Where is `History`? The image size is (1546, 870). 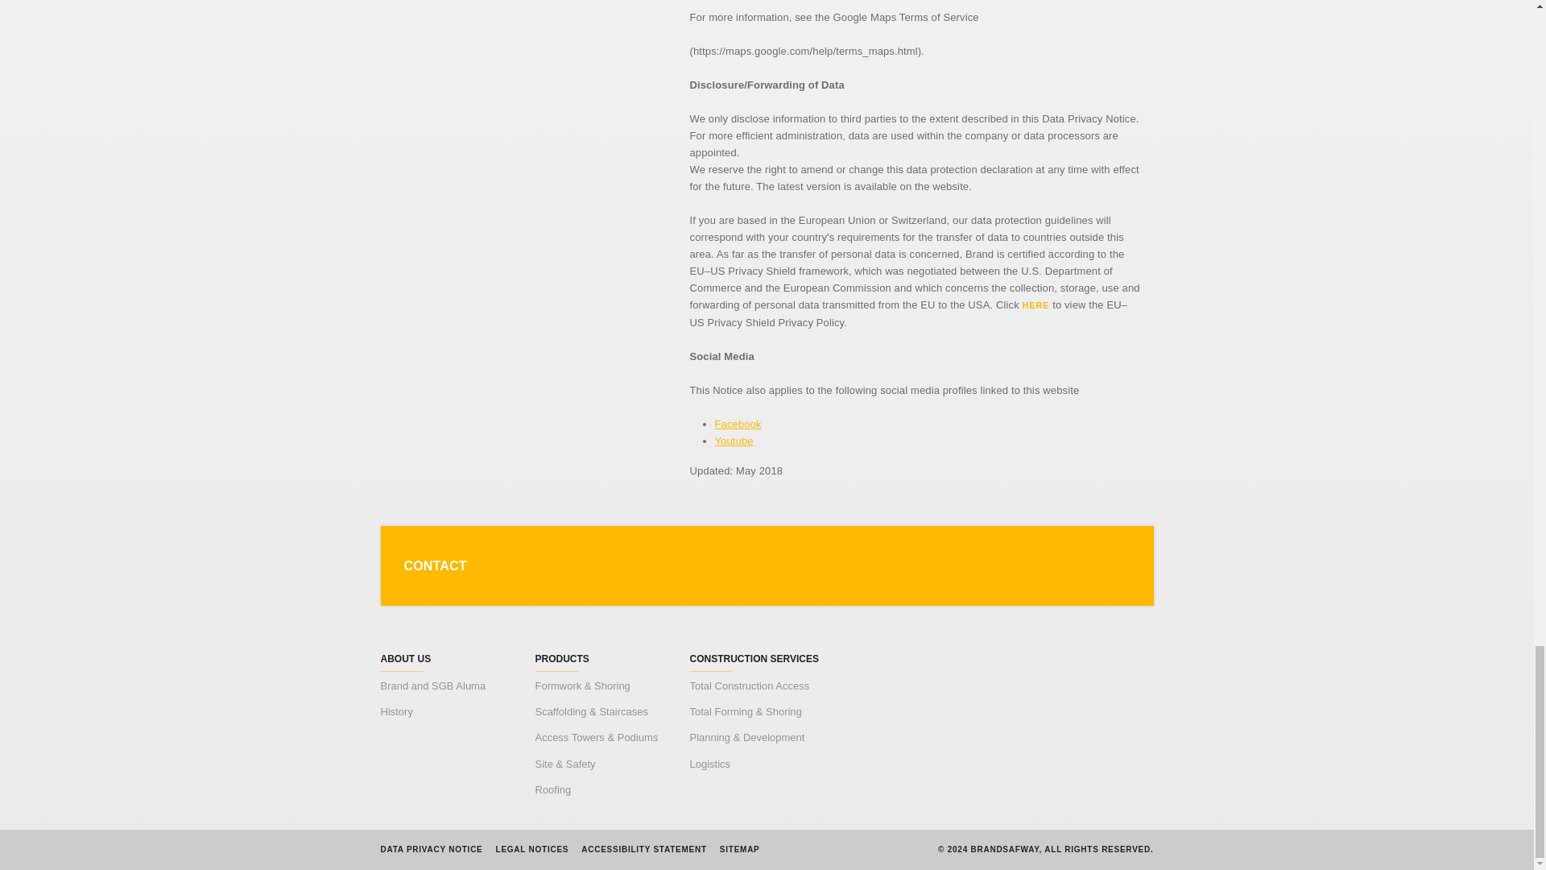
History is located at coordinates (396, 711).